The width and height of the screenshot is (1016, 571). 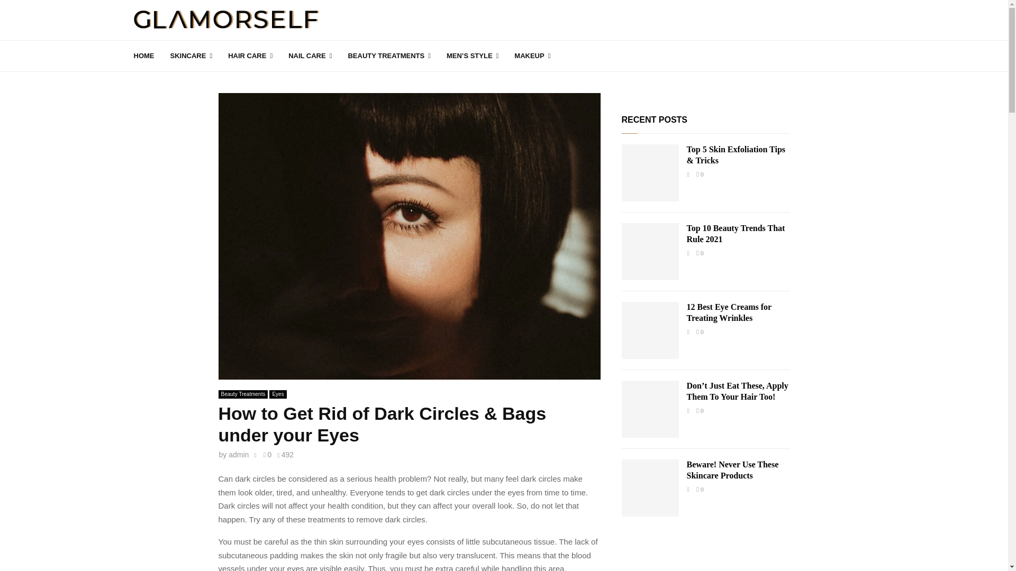 What do you see at coordinates (736, 234) in the screenshot?
I see ` Top 10 Beauty Trends That Rule 2021 ` at bounding box center [736, 234].